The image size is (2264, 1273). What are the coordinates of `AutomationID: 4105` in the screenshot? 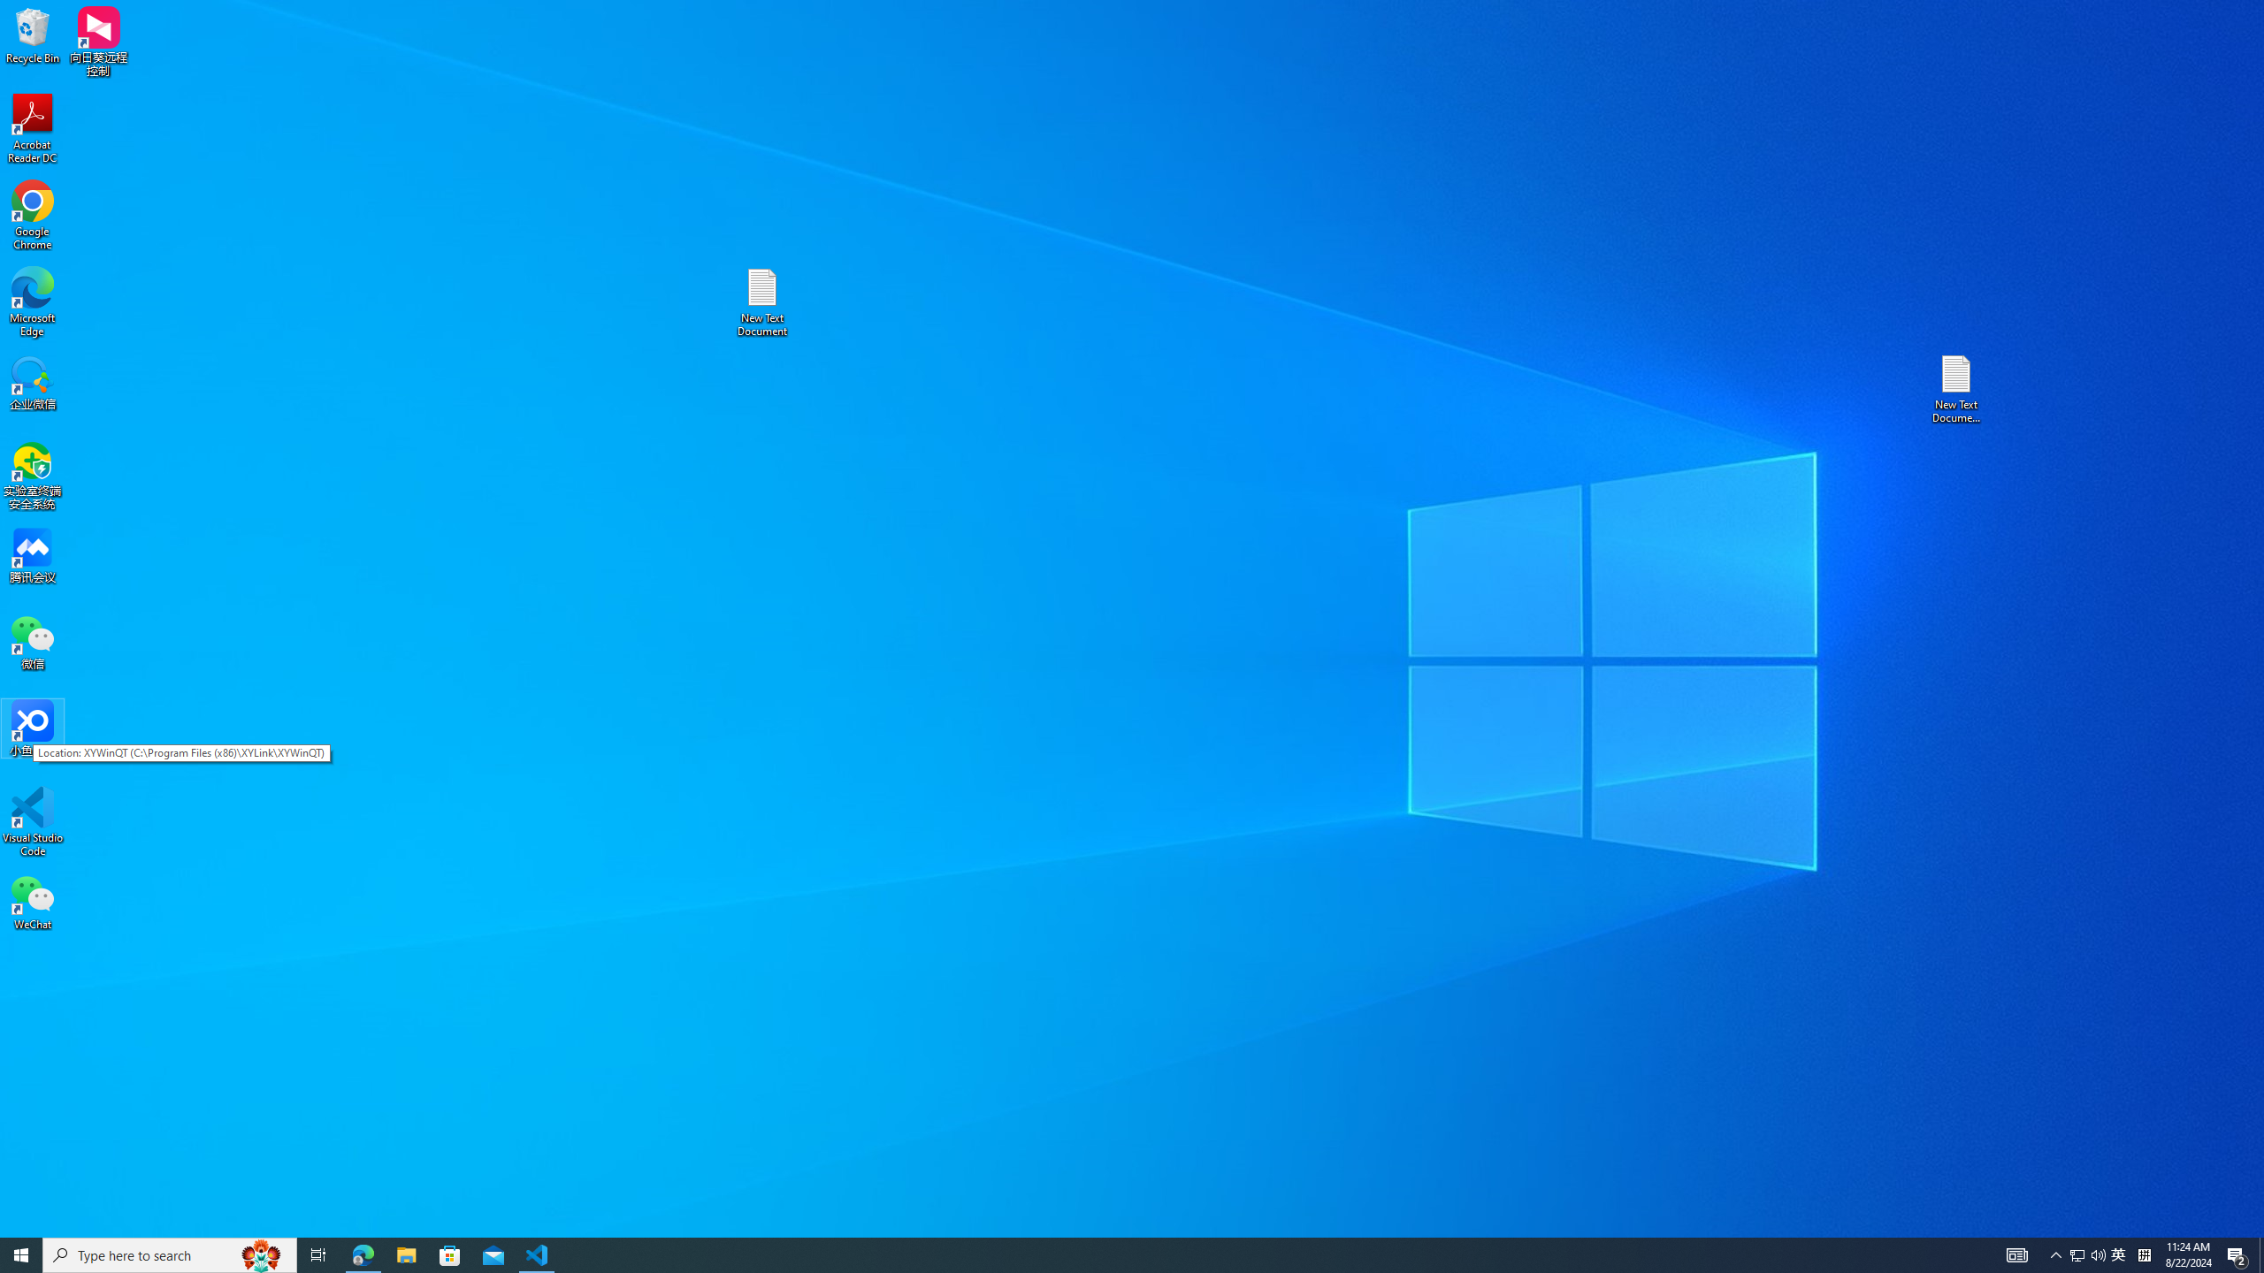 It's located at (2016, 1255).